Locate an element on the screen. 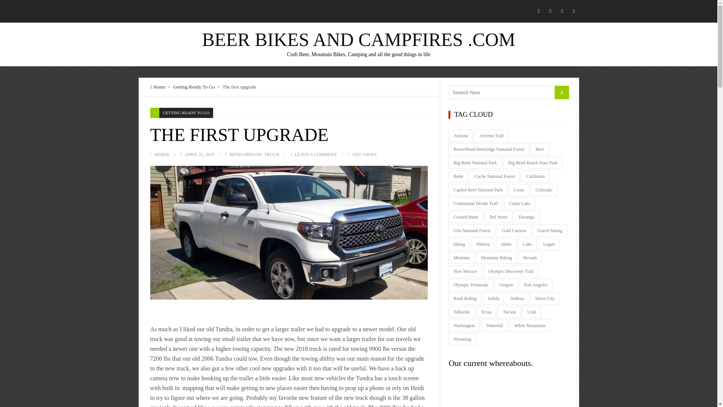  Coast is located at coordinates (519, 190).